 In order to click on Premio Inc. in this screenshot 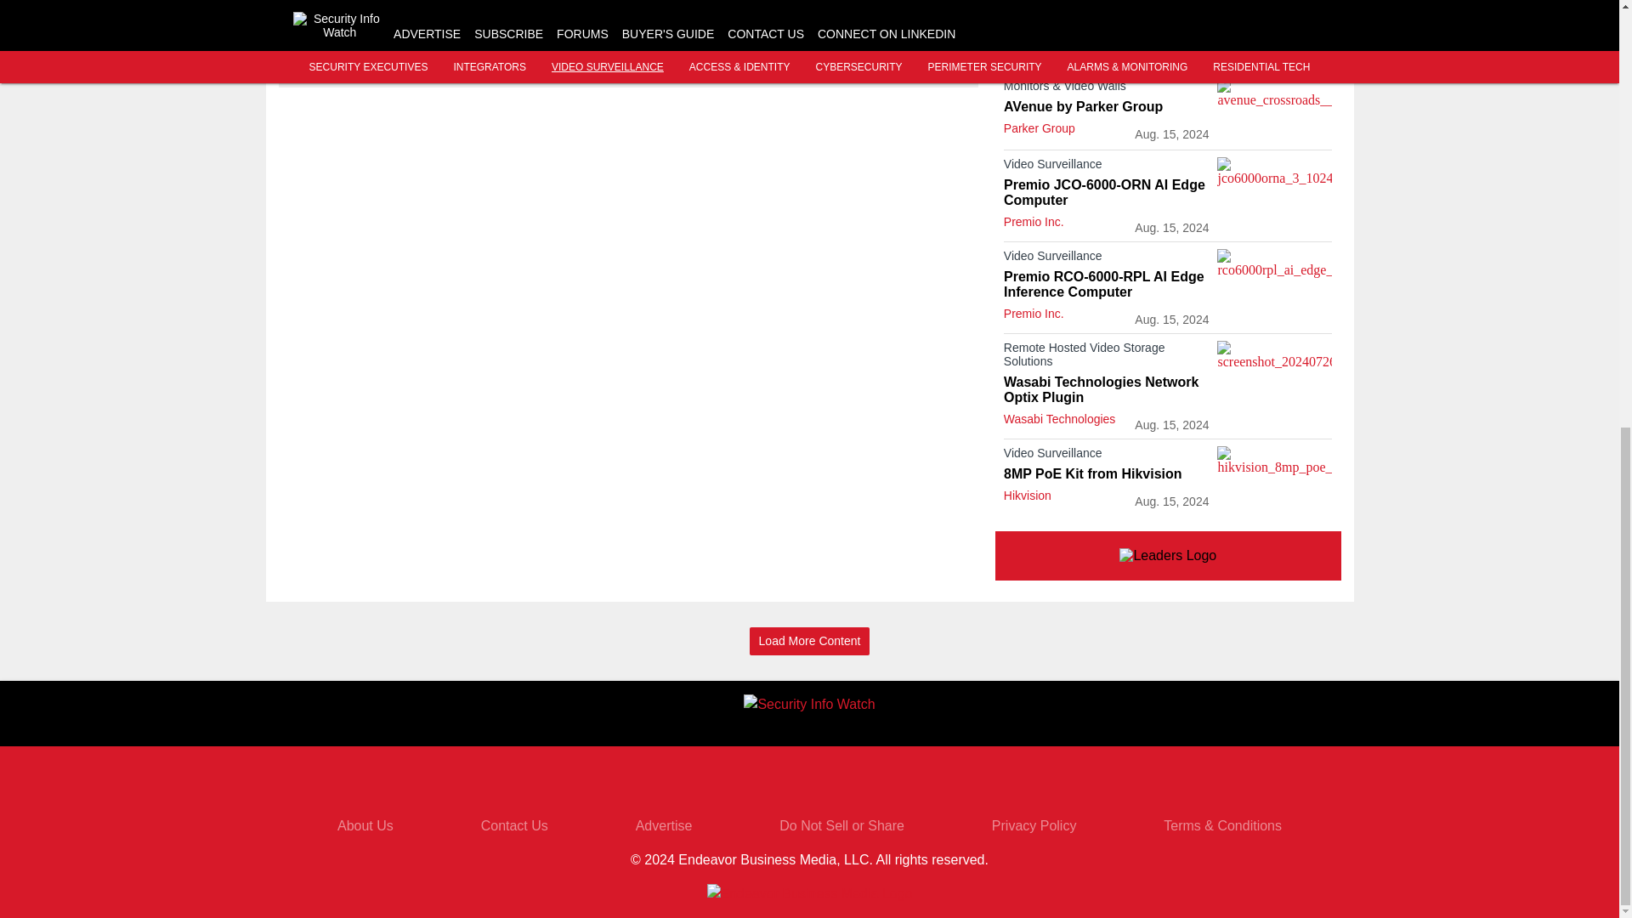, I will do `click(1034, 313)`.